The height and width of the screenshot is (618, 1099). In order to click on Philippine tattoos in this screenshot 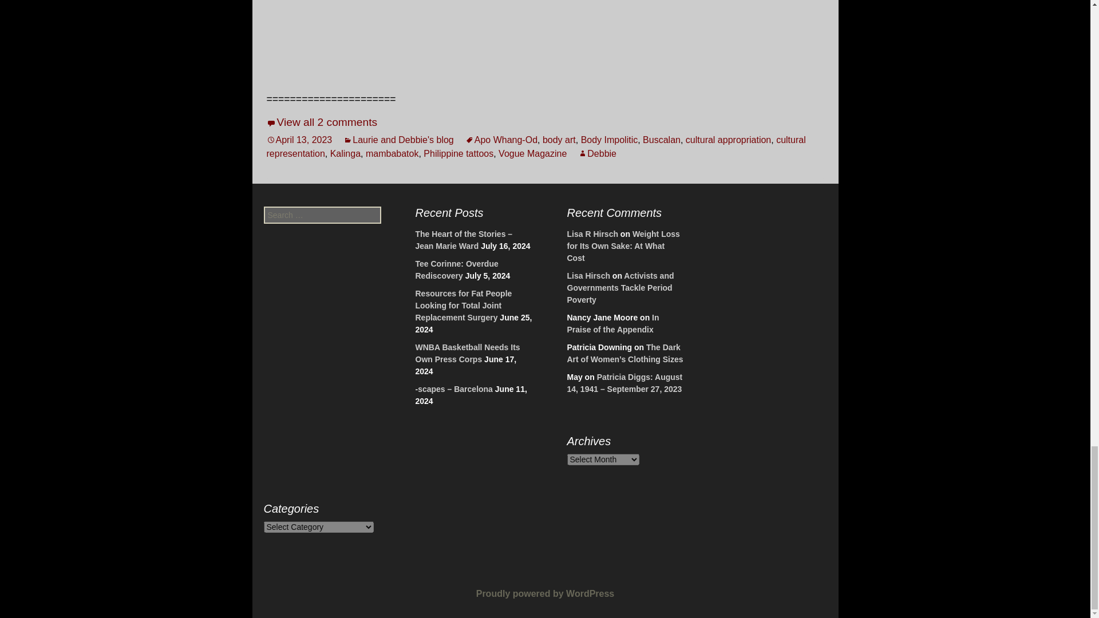, I will do `click(458, 153)`.